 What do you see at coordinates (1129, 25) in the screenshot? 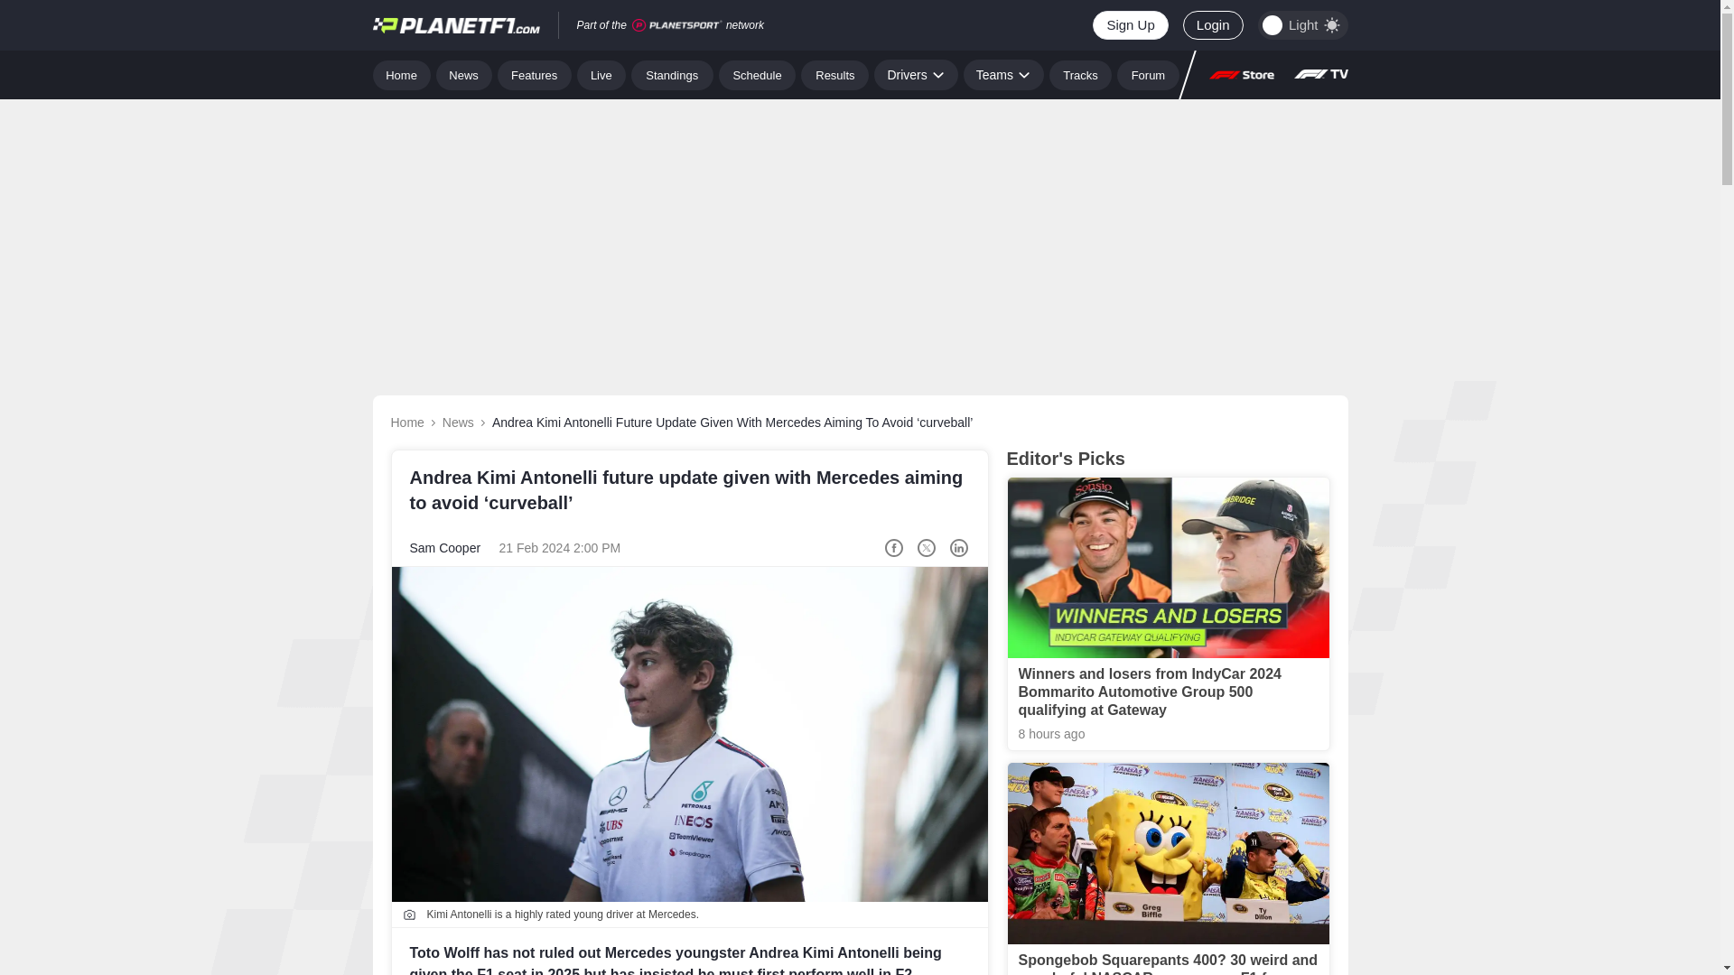
I see `Sign Up` at bounding box center [1129, 25].